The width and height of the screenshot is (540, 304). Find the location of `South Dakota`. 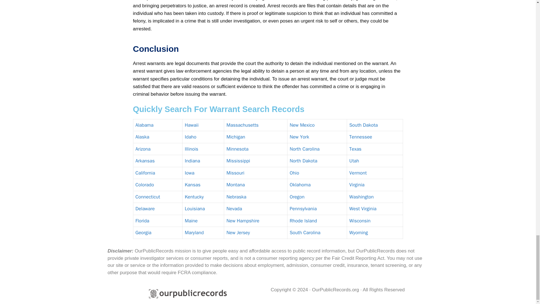

South Dakota is located at coordinates (363, 125).